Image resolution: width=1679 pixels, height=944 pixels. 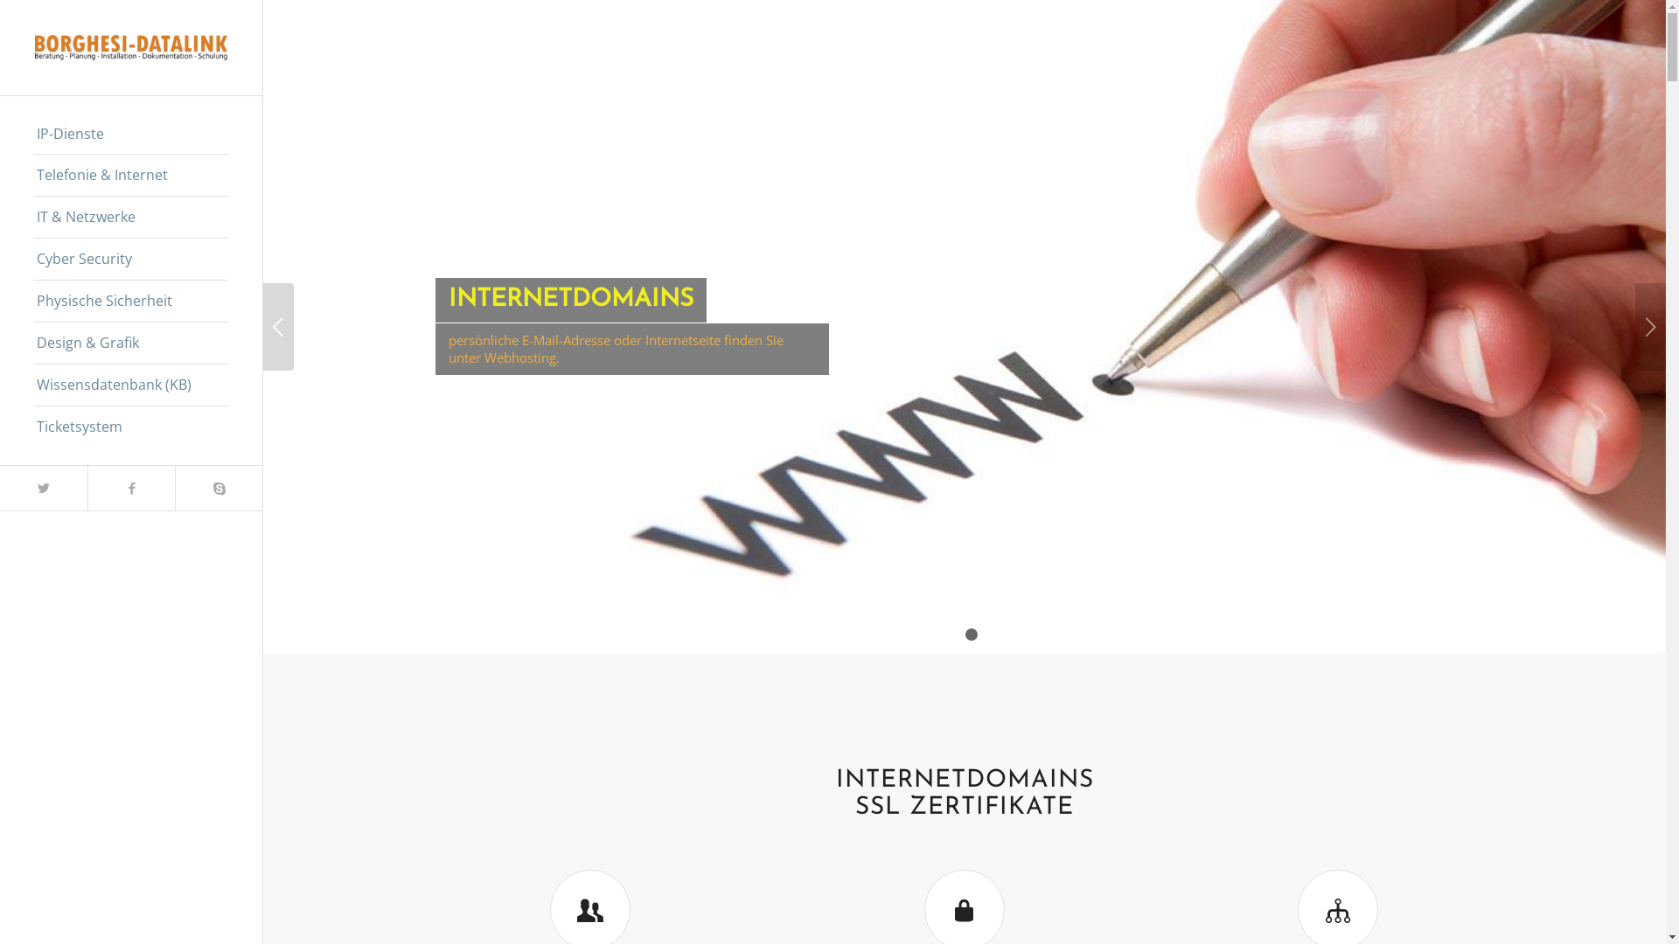 What do you see at coordinates (131, 344) in the screenshot?
I see `Design & Grafik` at bounding box center [131, 344].